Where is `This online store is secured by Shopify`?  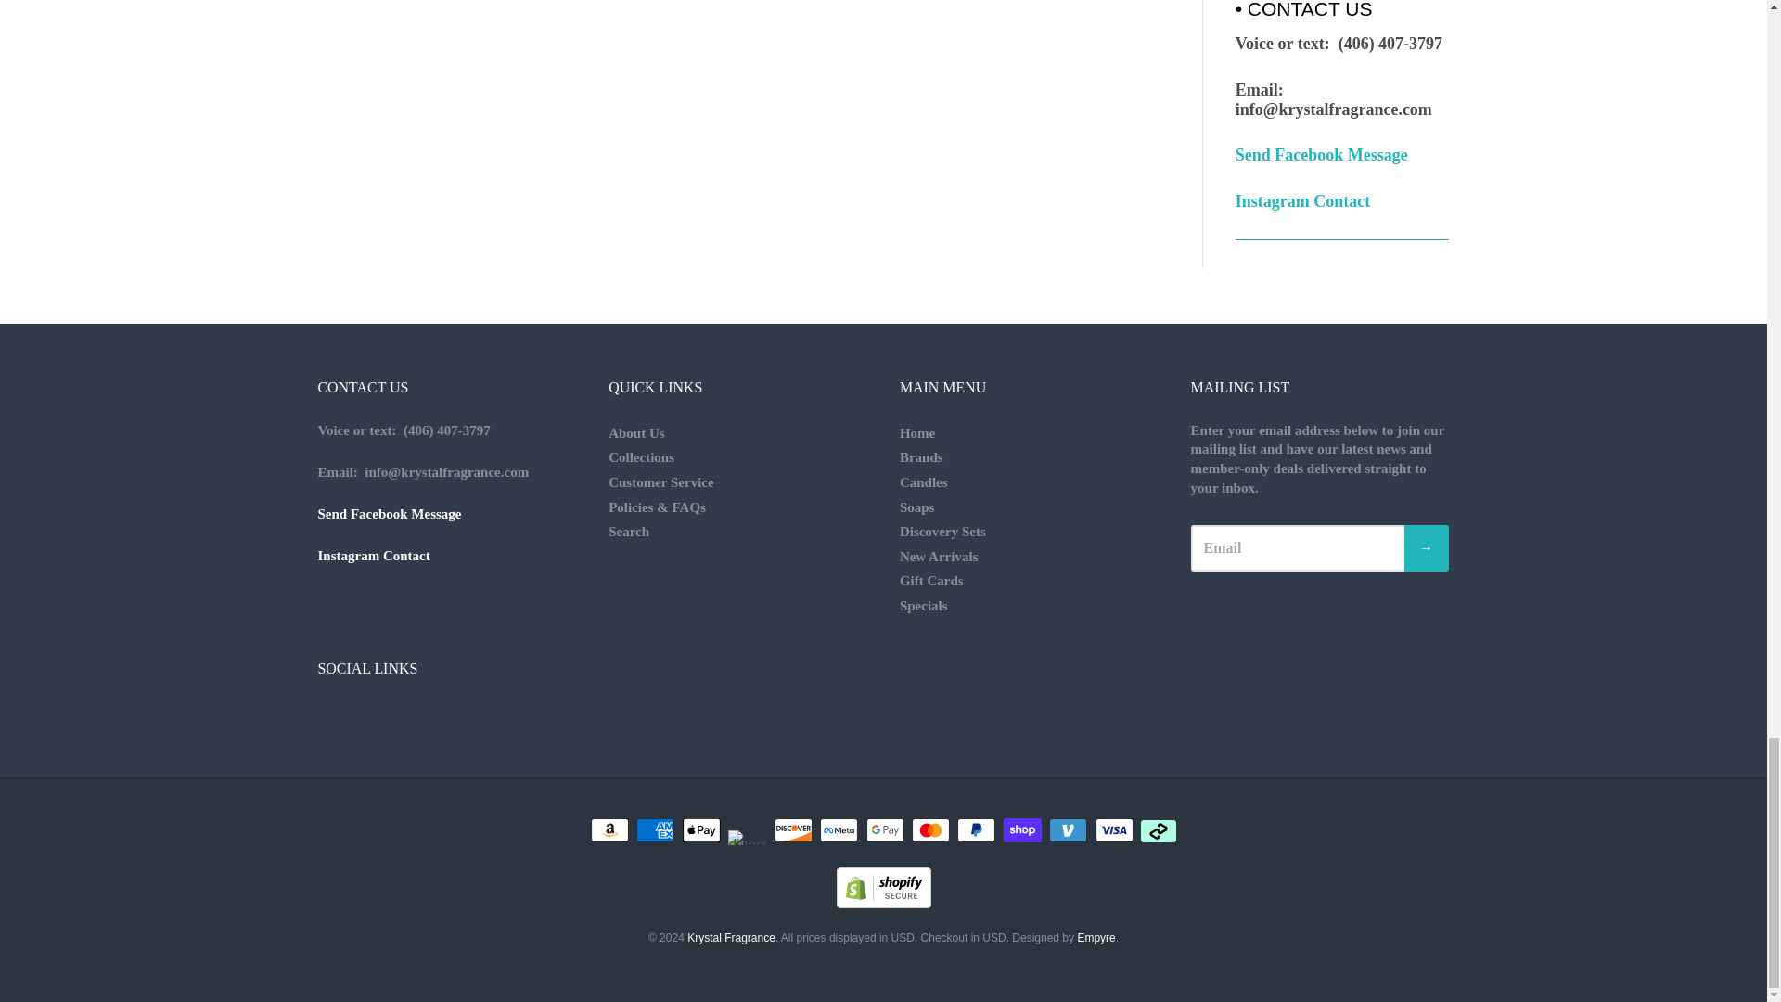
This online store is secured by Shopify is located at coordinates (884, 903).